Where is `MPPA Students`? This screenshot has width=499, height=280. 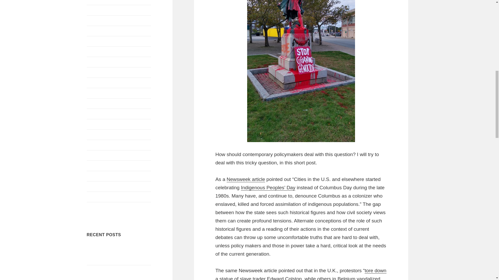
MPPA Students is located at coordinates (101, 62).